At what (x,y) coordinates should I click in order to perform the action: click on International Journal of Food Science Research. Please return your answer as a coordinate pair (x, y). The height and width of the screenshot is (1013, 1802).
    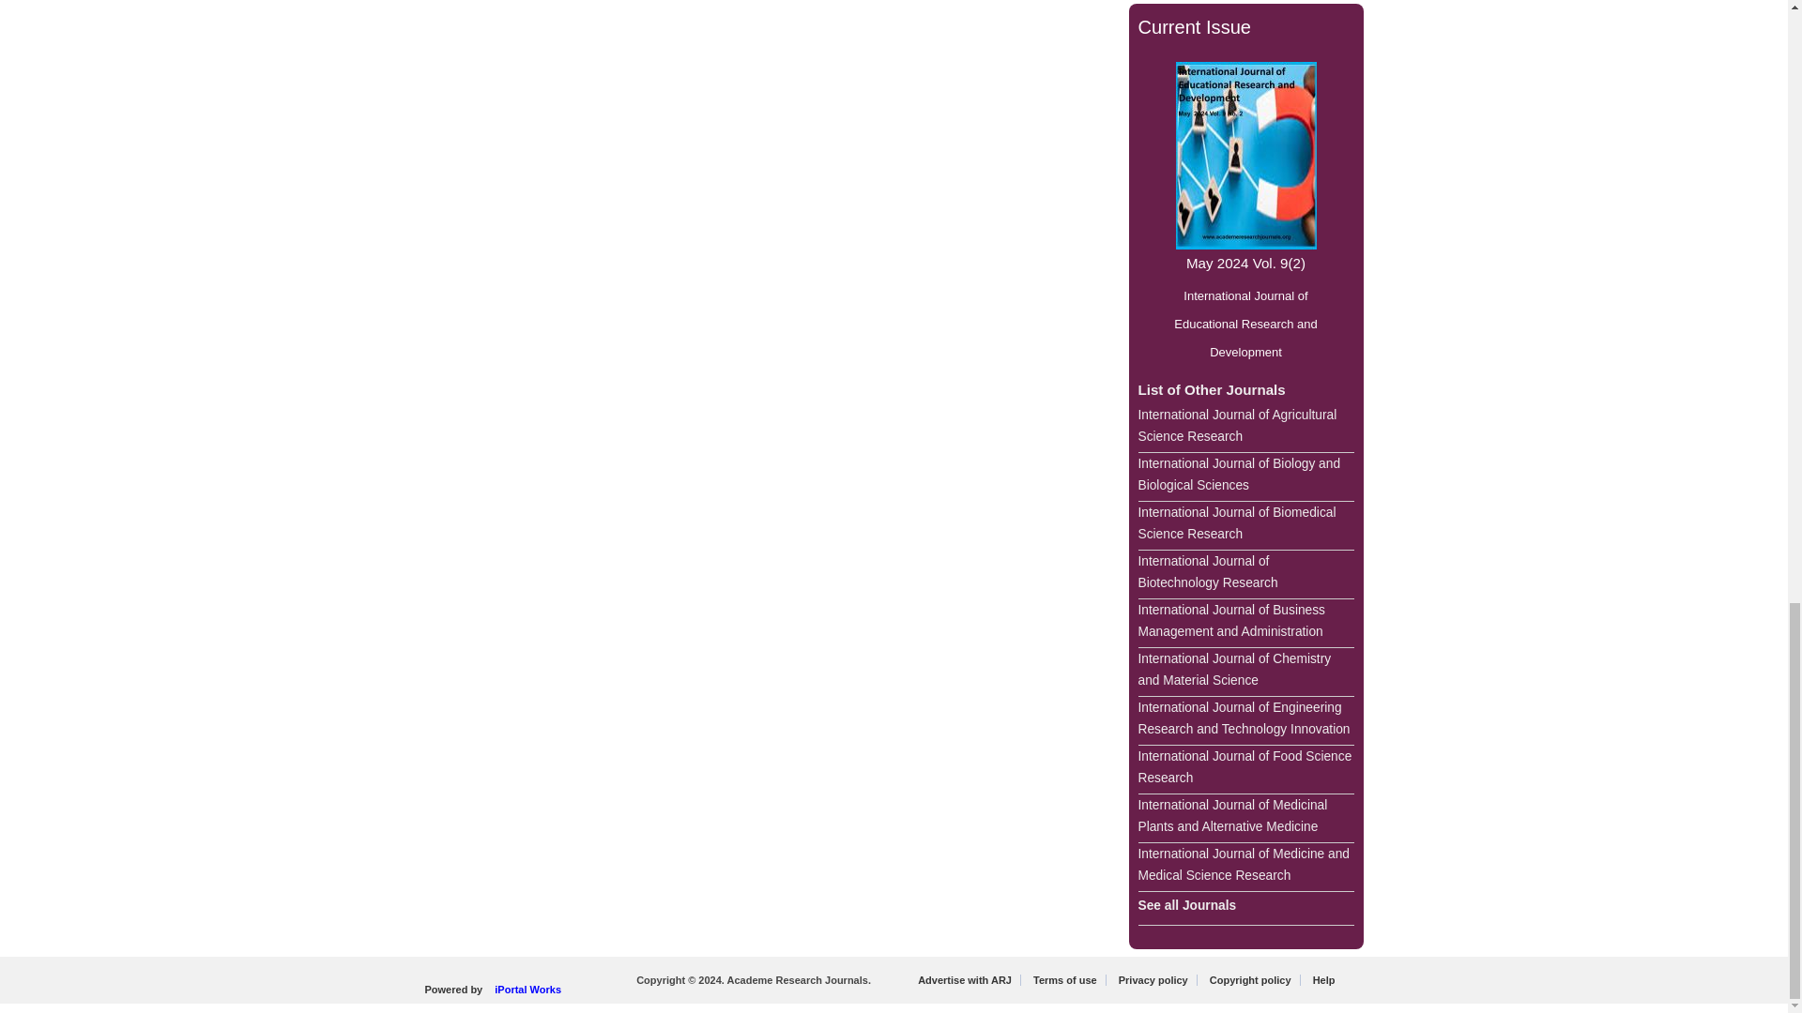
    Looking at the image, I should click on (1245, 769).